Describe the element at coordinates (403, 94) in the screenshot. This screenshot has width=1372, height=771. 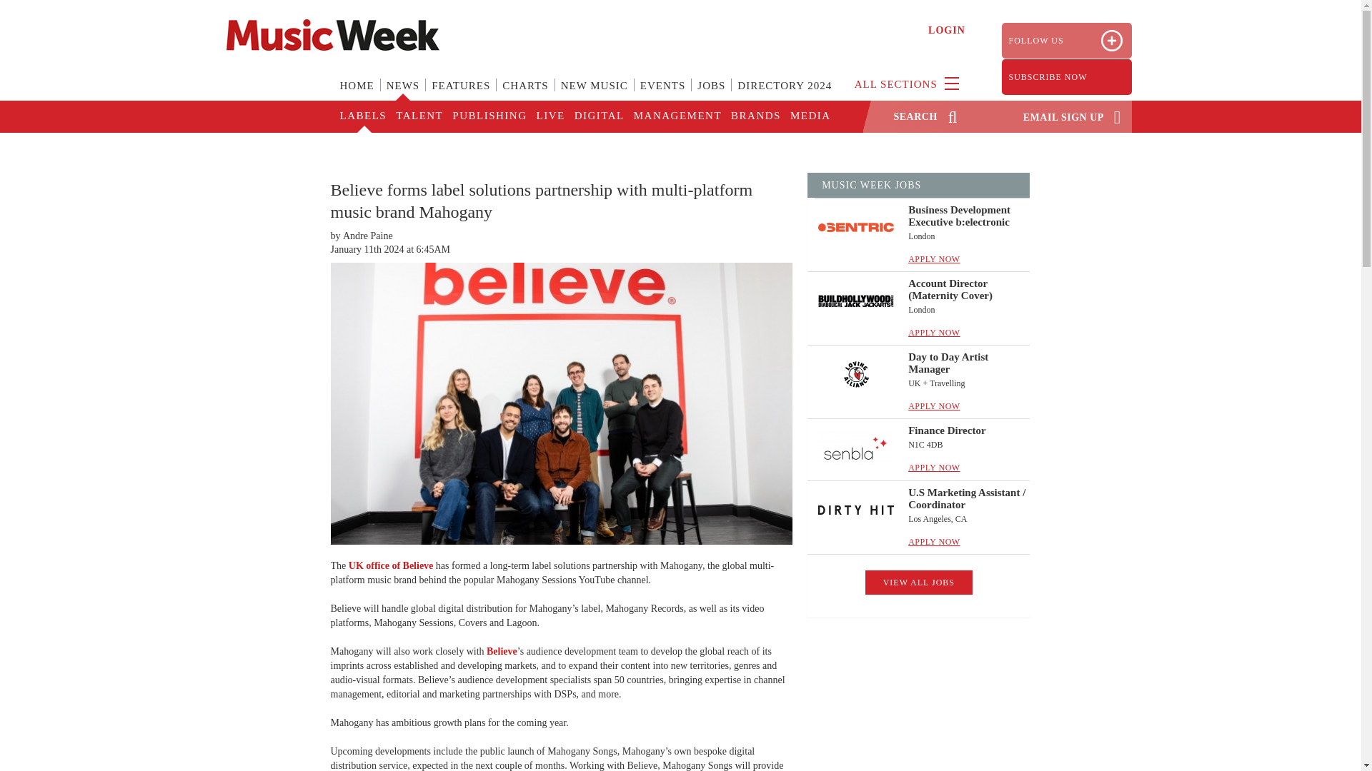
I see `NEWS` at that location.